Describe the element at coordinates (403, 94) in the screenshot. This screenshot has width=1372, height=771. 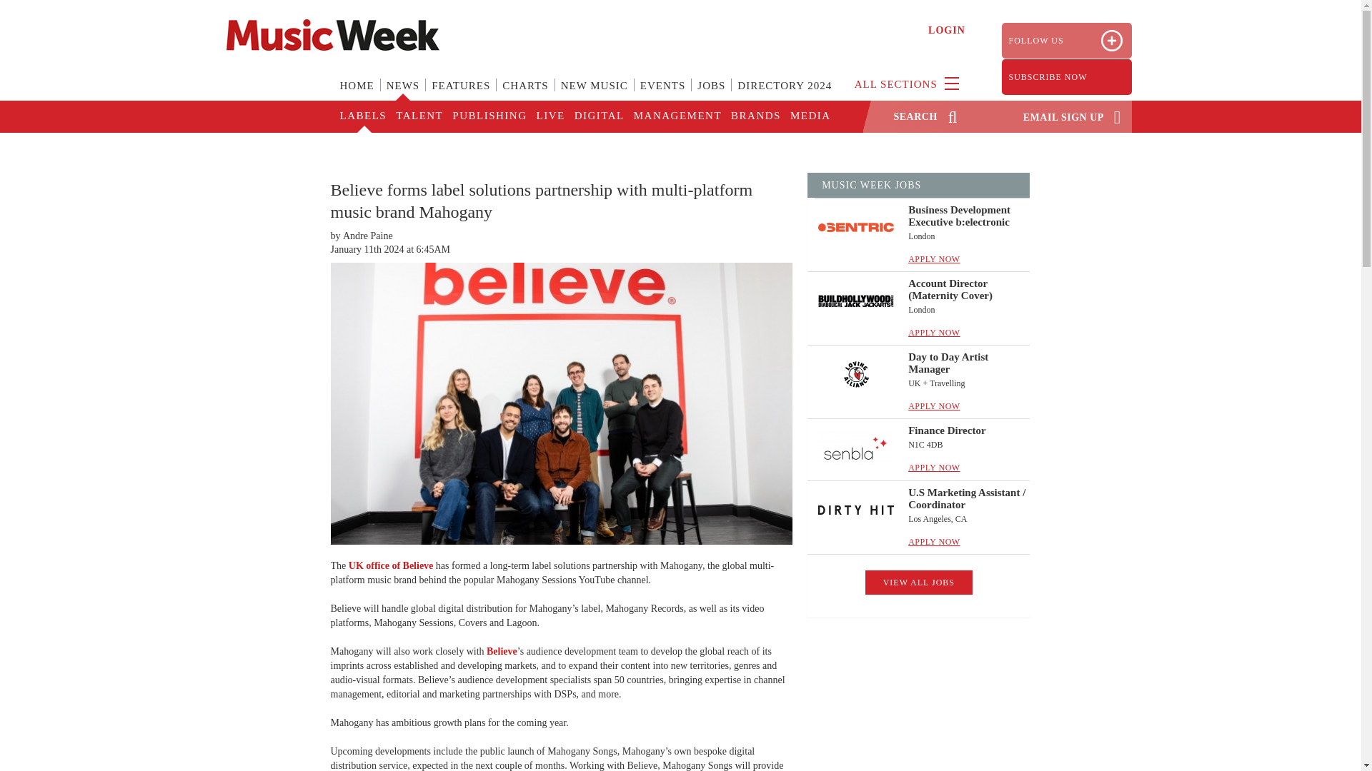
I see `NEWS` at that location.